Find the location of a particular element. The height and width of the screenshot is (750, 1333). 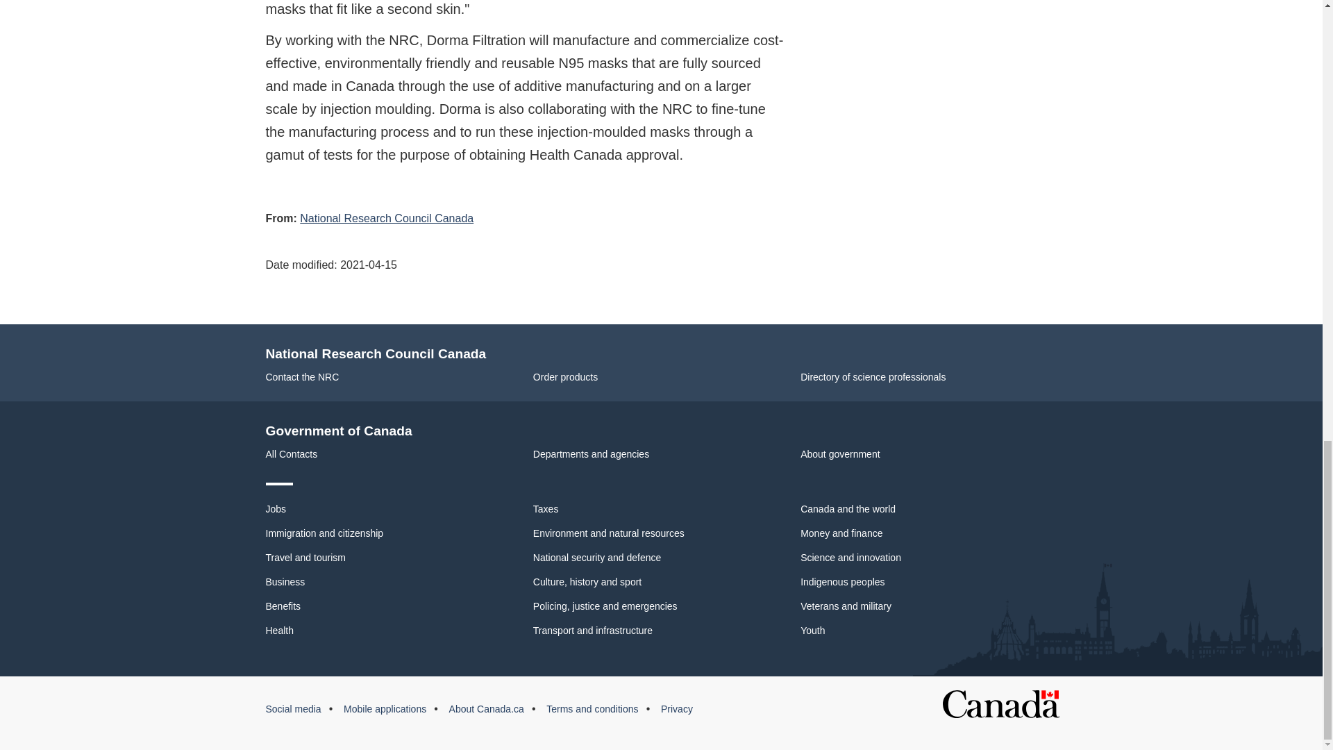

Order products is located at coordinates (565, 376).